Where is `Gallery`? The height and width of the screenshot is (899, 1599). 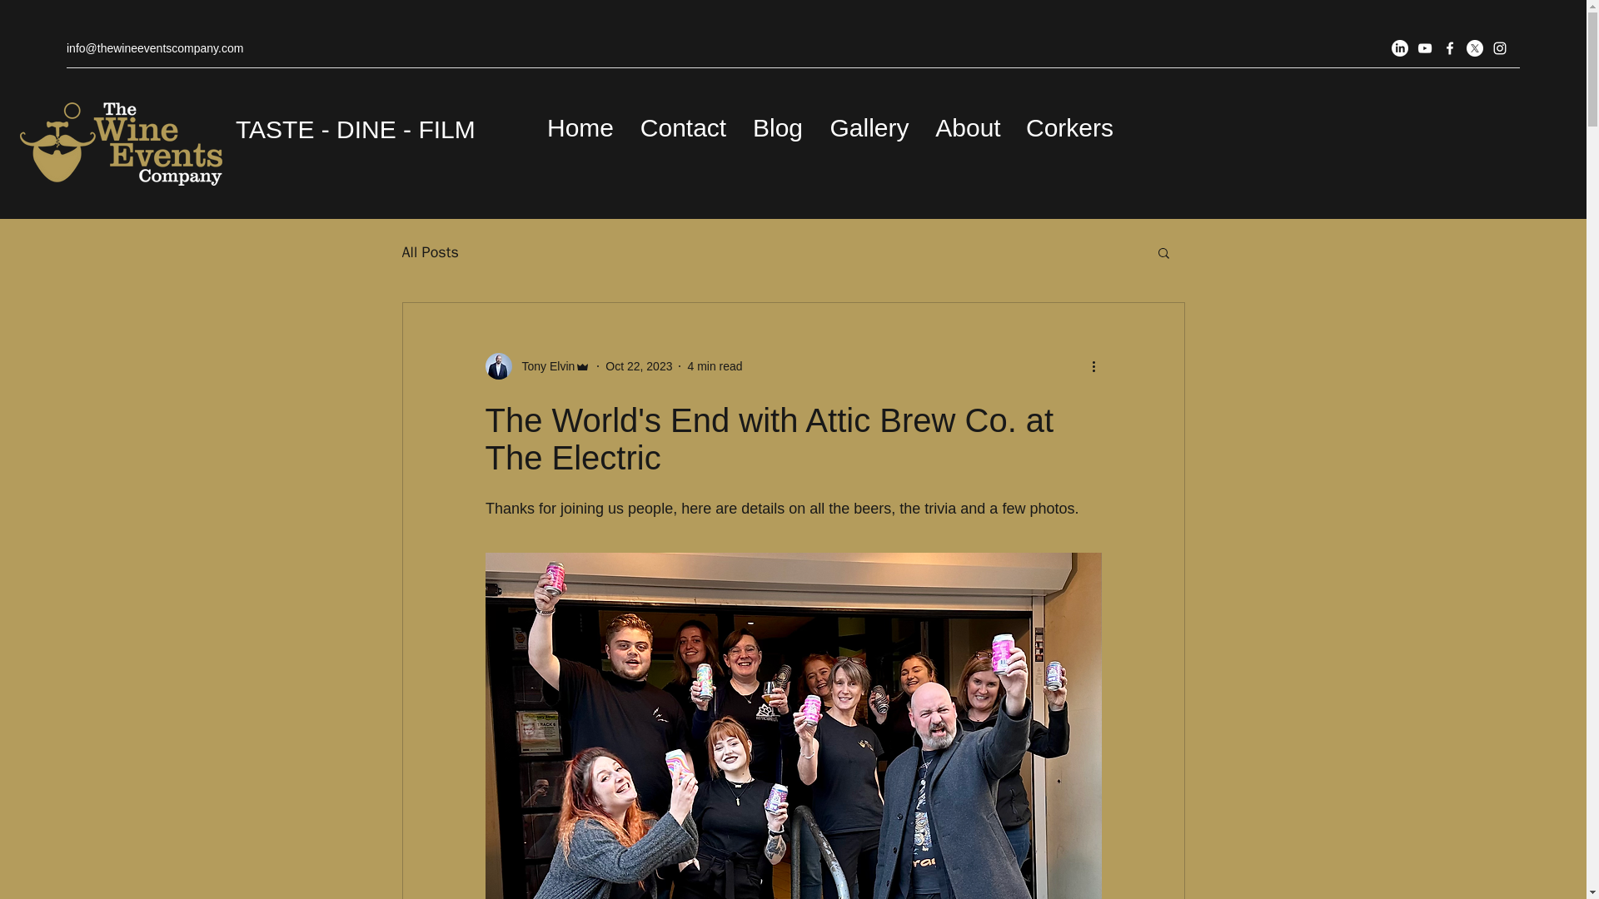
Gallery is located at coordinates (869, 127).